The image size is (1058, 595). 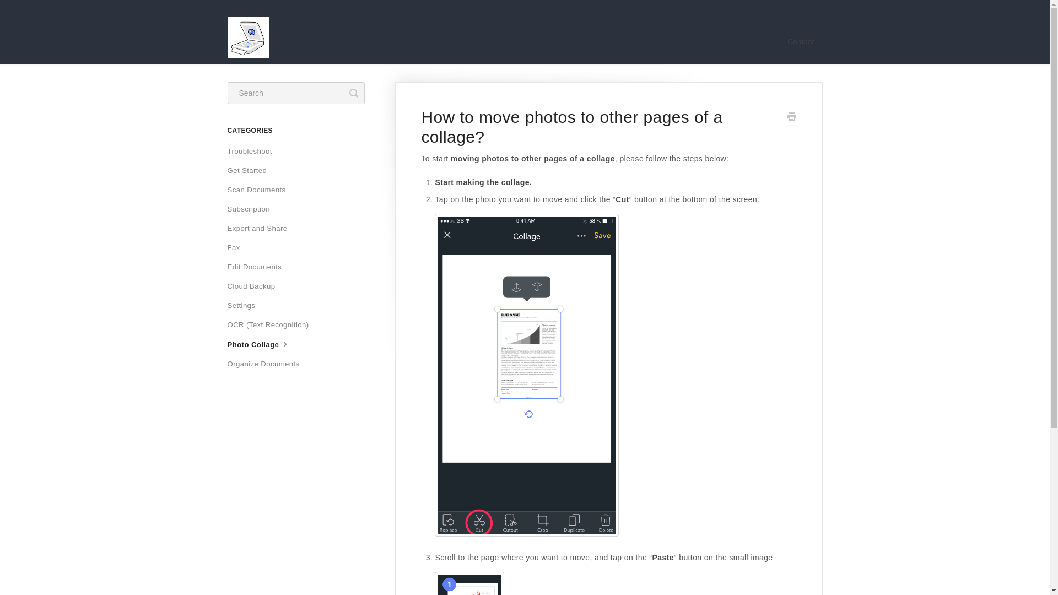 What do you see at coordinates (261, 228) in the screenshot?
I see `Export and Share` at bounding box center [261, 228].